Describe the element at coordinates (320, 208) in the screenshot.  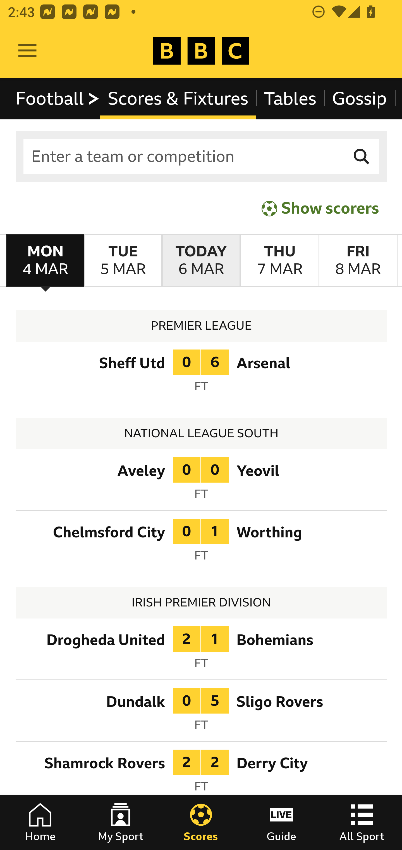
I see `Show scorers` at that location.